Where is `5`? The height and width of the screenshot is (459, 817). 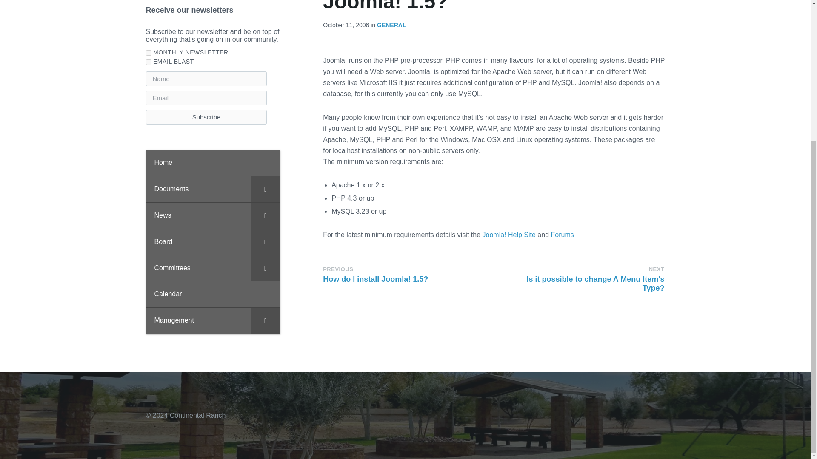 5 is located at coordinates (148, 53).